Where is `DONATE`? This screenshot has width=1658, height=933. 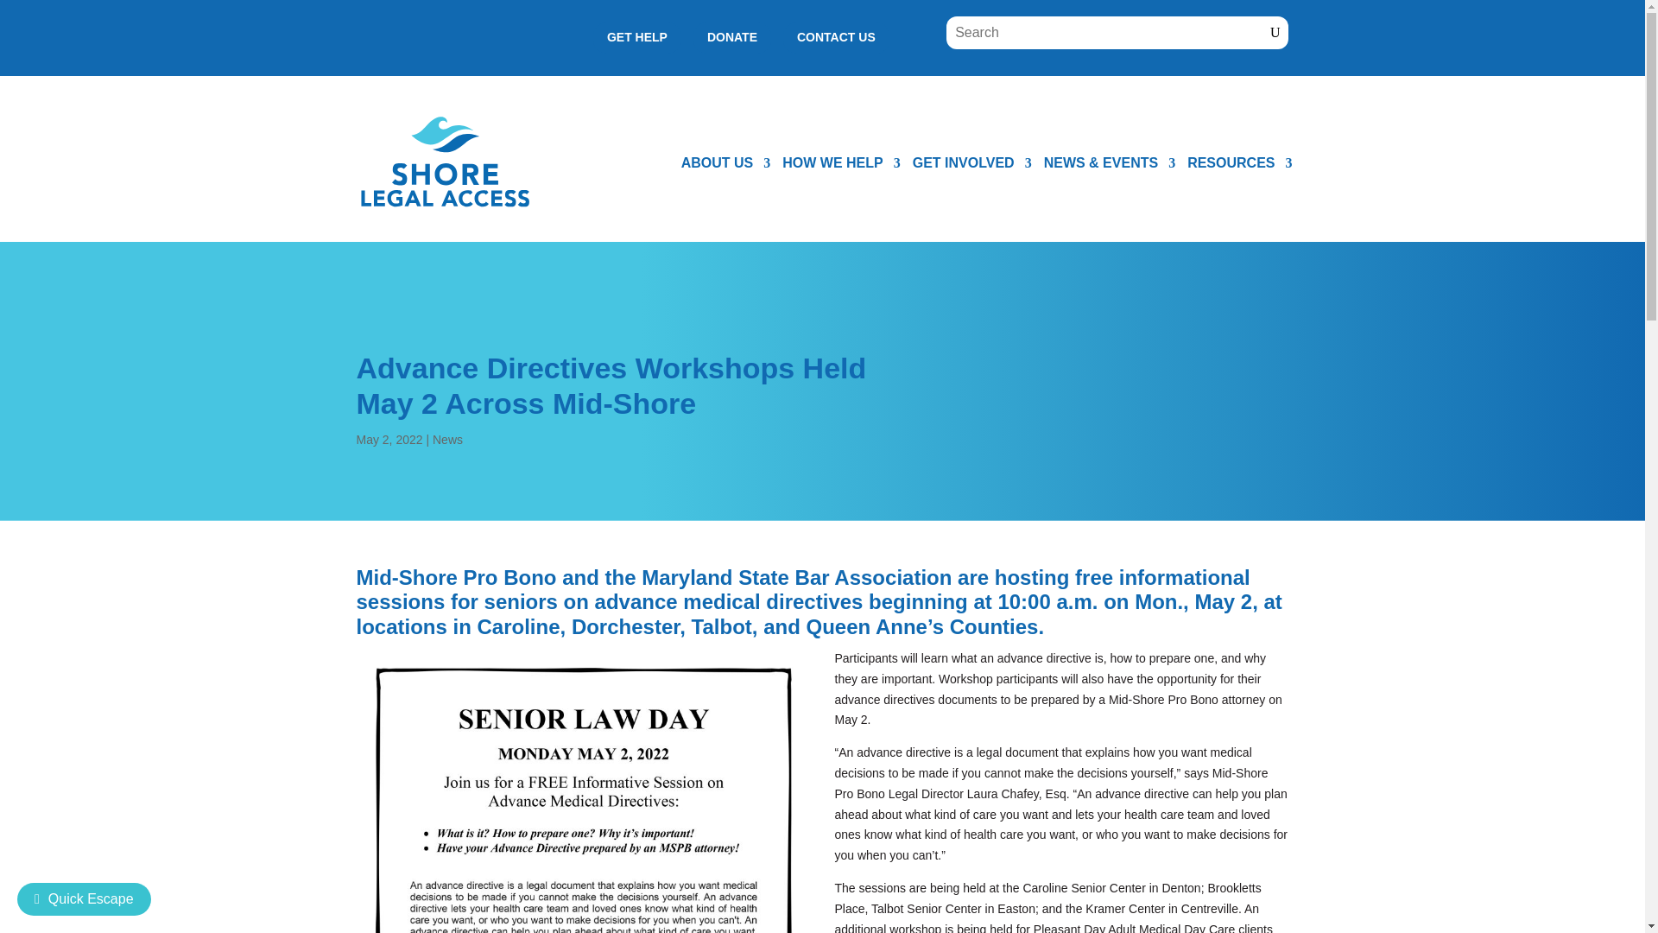
DONATE is located at coordinates (731, 37).